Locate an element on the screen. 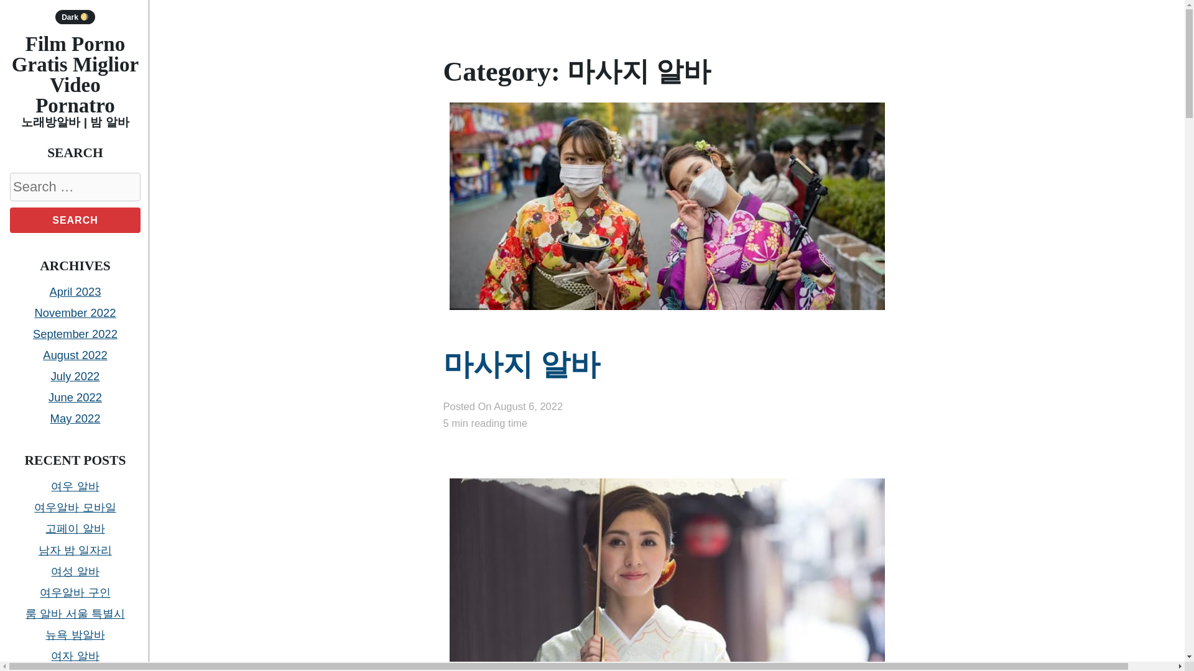 The image size is (1194, 671). July 2022 is located at coordinates (76, 376).